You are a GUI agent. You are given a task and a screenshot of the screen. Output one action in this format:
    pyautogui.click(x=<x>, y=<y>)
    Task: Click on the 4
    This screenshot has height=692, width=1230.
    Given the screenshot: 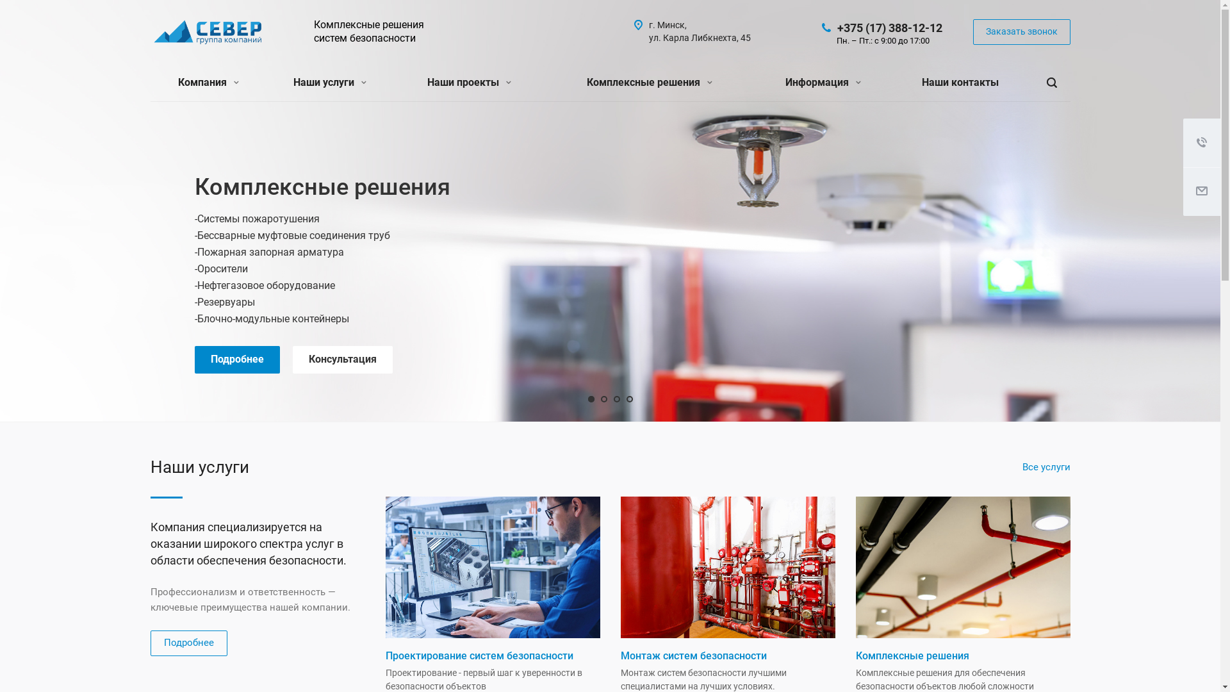 What is the action you would take?
    pyautogui.click(x=629, y=399)
    